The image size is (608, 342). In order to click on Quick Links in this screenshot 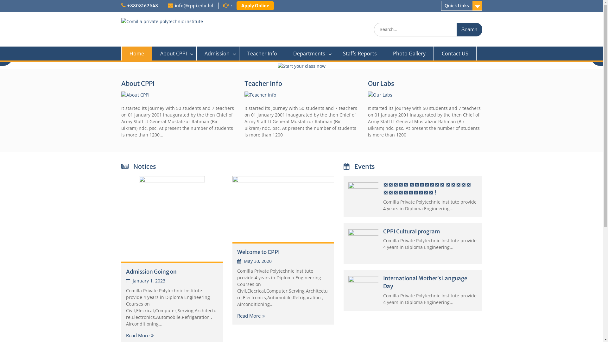, I will do `click(461, 6)`.